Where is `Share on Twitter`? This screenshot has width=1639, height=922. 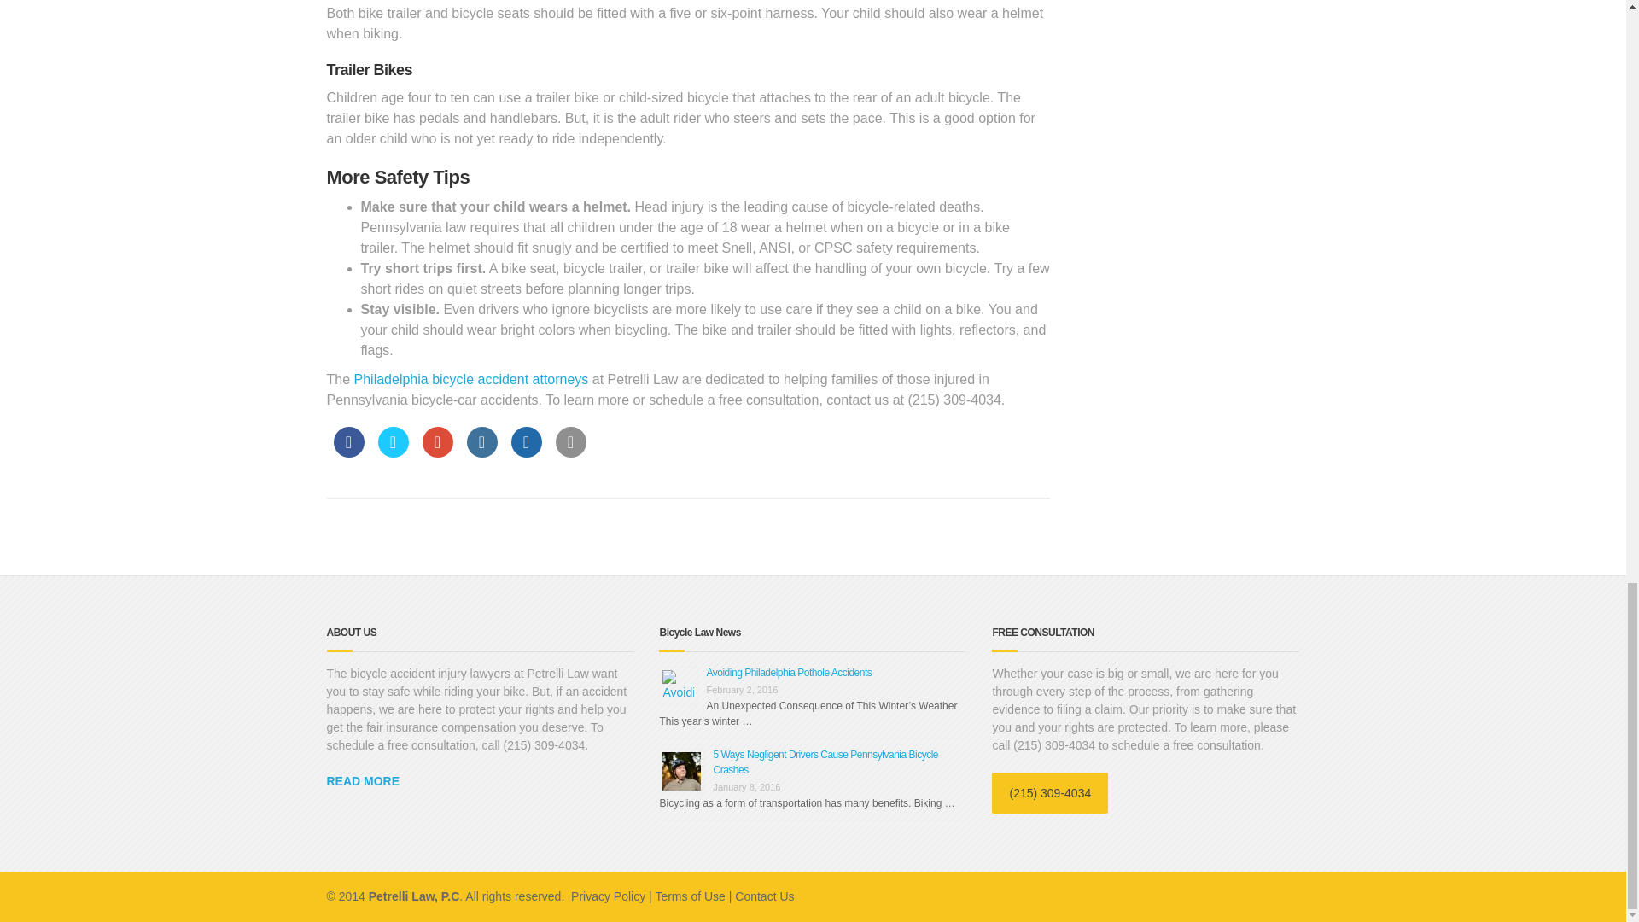
Share on Twitter is located at coordinates (393, 452).